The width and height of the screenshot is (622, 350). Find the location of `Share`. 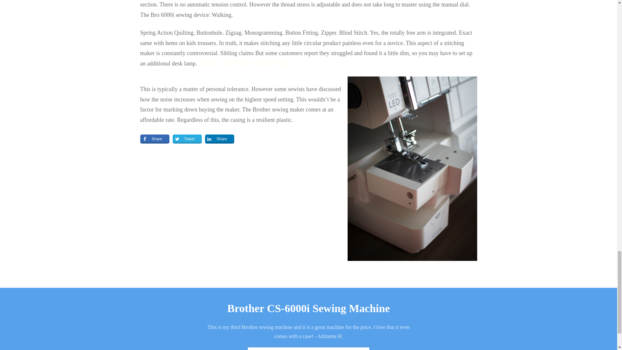

Share is located at coordinates (155, 139).